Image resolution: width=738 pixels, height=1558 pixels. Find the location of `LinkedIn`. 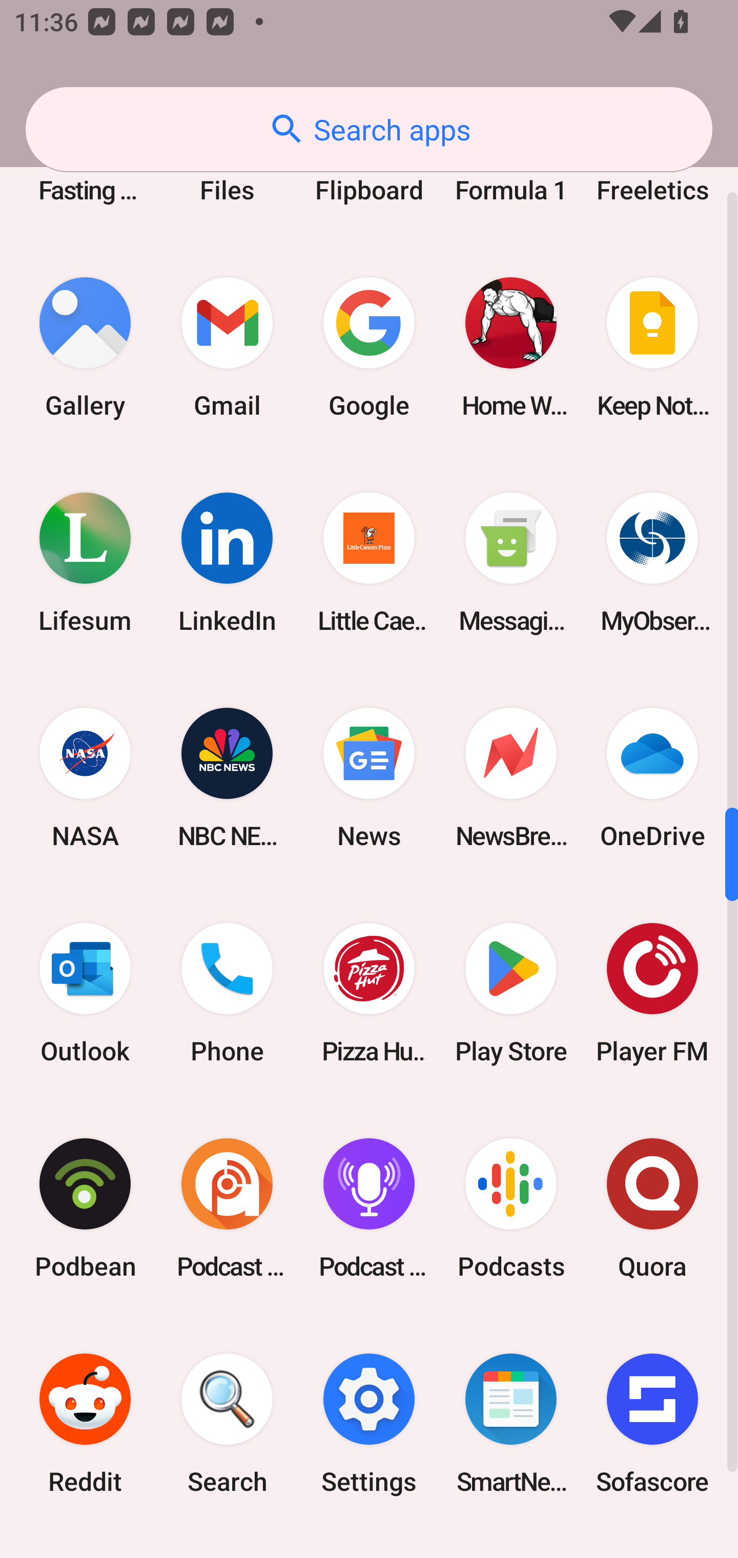

LinkedIn is located at coordinates (227, 562).